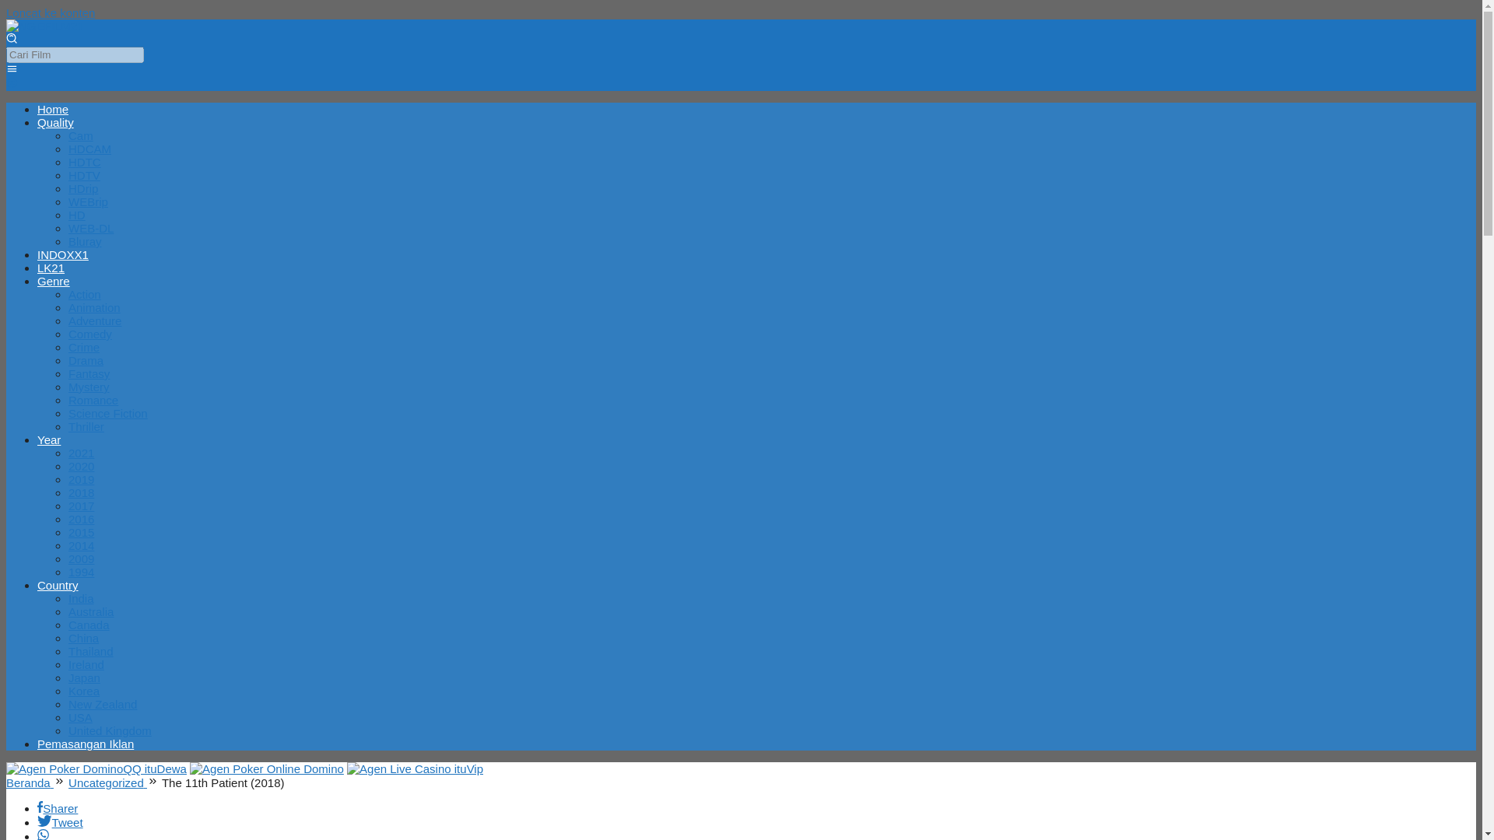 The width and height of the screenshot is (1494, 840). I want to click on HDCAM, so click(89, 148).